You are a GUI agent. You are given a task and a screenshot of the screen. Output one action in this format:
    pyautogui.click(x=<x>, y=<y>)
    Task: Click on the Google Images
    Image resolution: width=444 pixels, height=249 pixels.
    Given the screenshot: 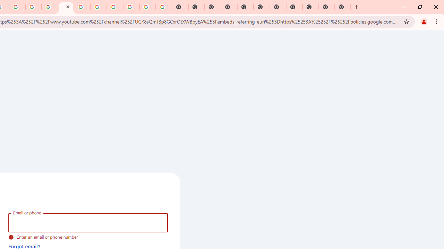 What is the action you would take?
    pyautogui.click(x=164, y=7)
    